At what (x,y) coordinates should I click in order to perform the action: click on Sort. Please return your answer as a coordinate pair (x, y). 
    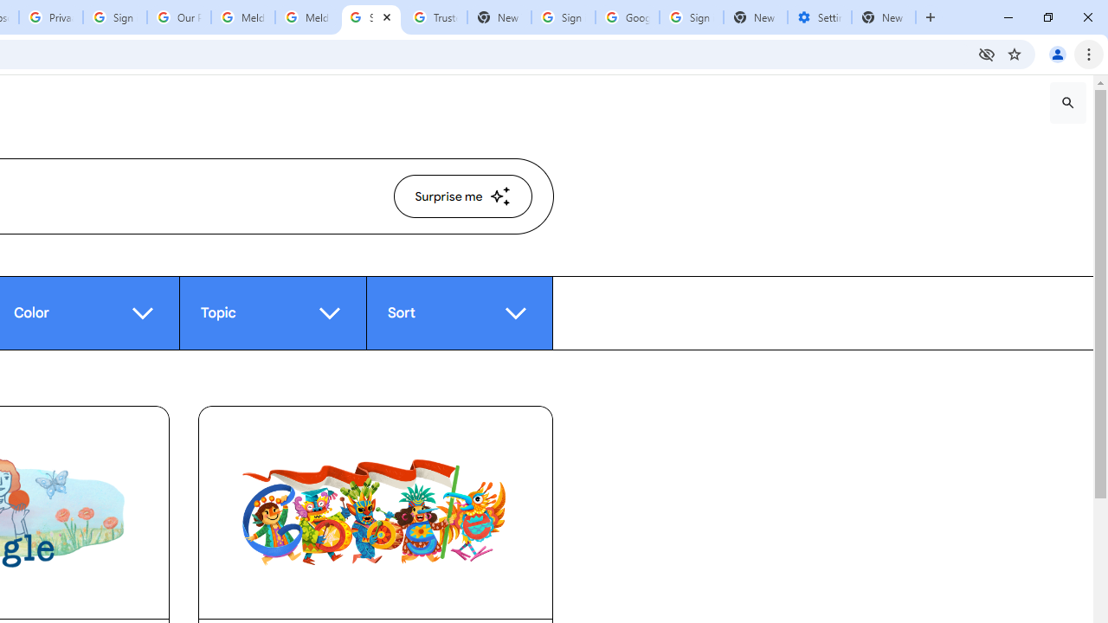
    Looking at the image, I should click on (459, 312).